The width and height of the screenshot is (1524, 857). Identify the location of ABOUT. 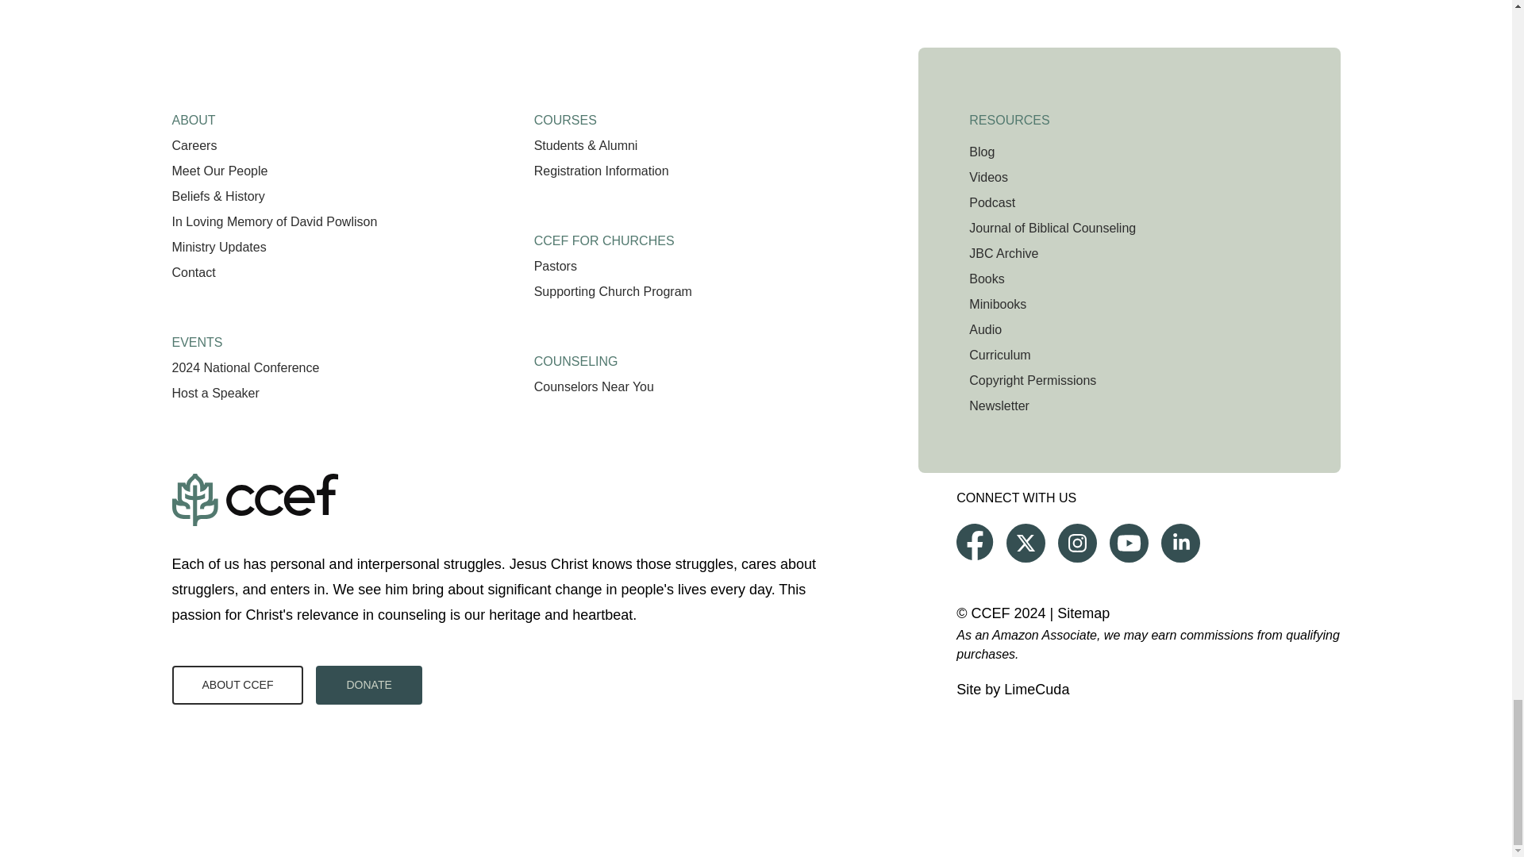
(192, 114).